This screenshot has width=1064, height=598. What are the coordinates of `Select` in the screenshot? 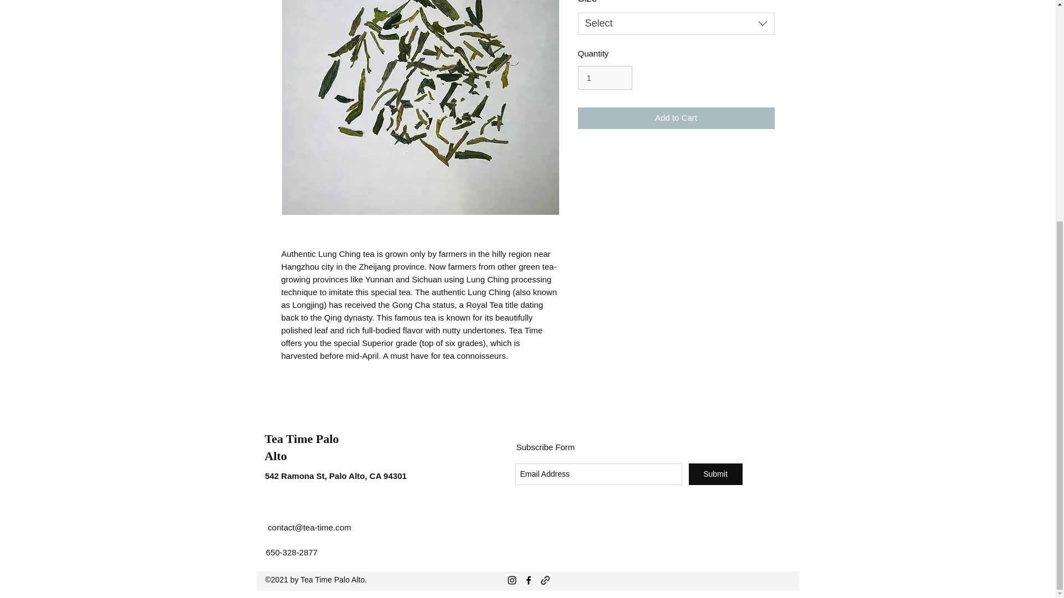 It's located at (676, 23).